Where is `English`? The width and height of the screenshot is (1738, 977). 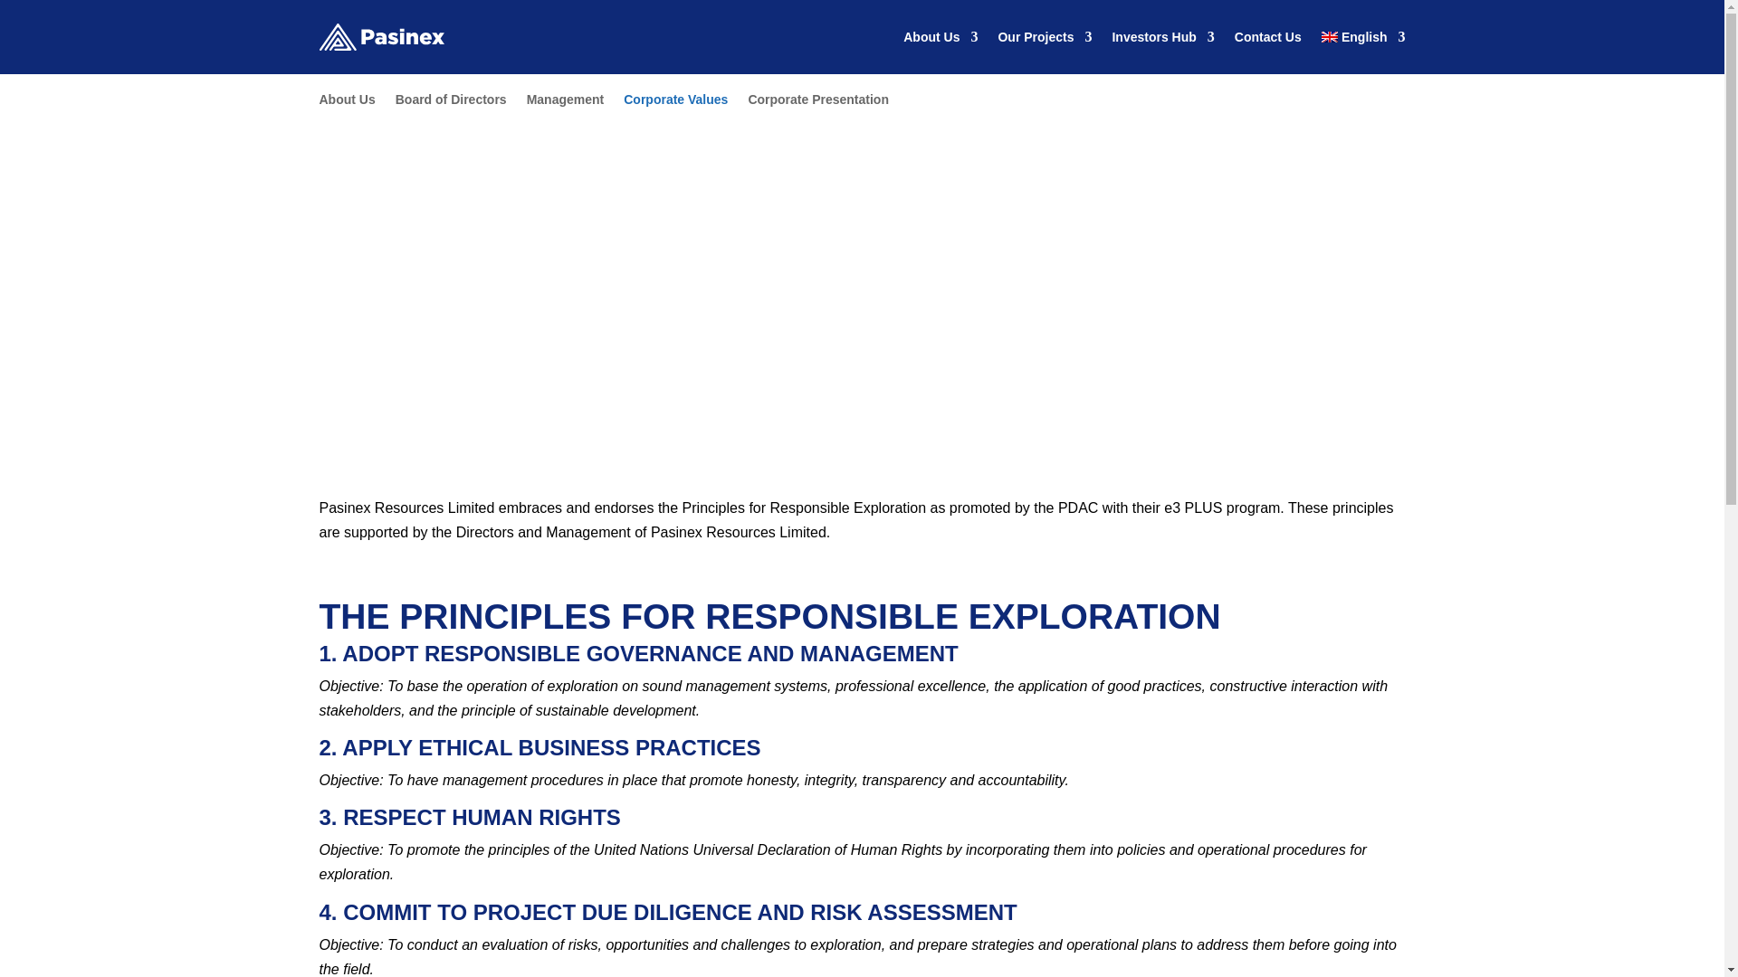 English is located at coordinates (1363, 36).